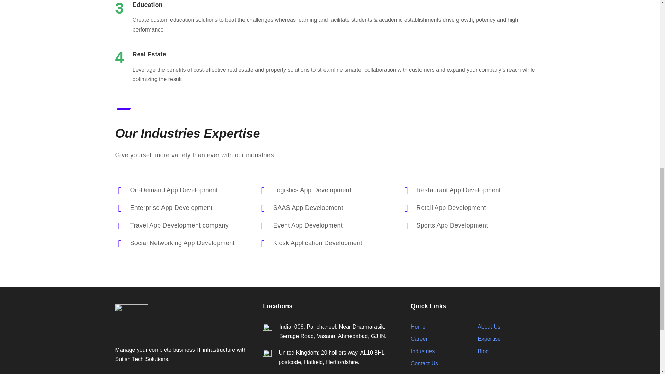 The height and width of the screenshot is (374, 665). I want to click on About Us, so click(489, 327).